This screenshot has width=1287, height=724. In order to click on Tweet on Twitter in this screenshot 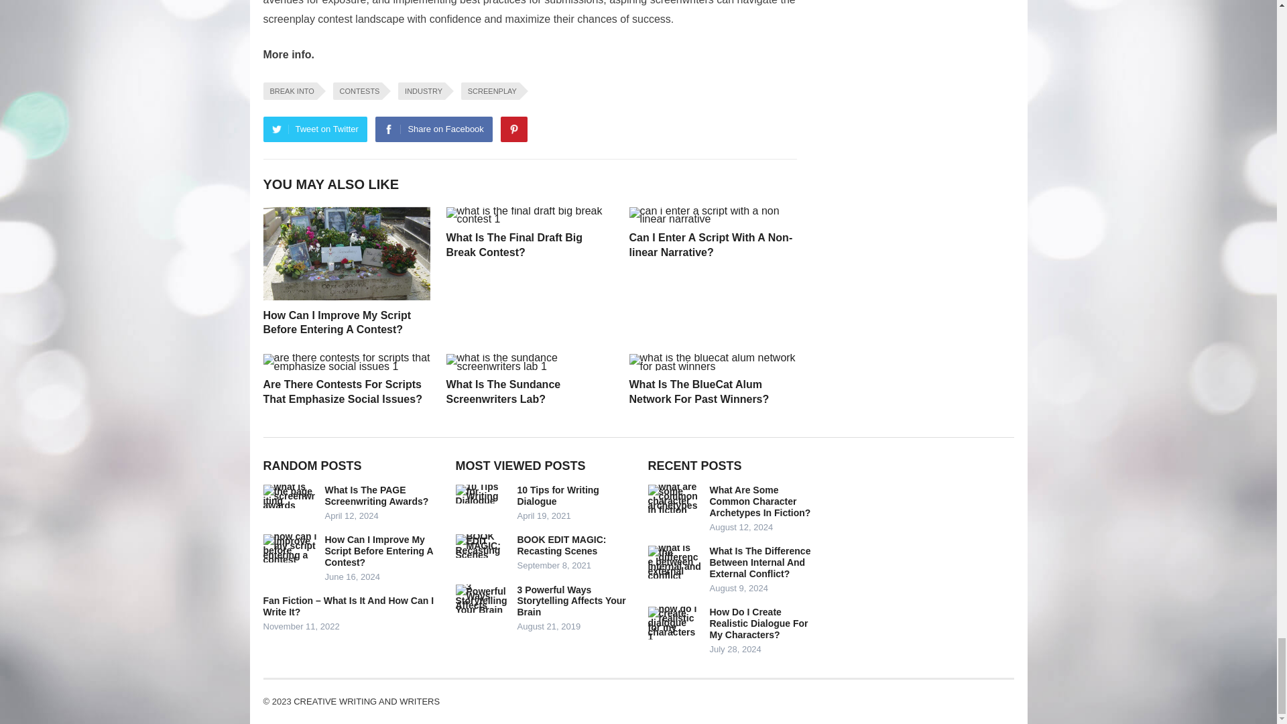, I will do `click(314, 129)`.